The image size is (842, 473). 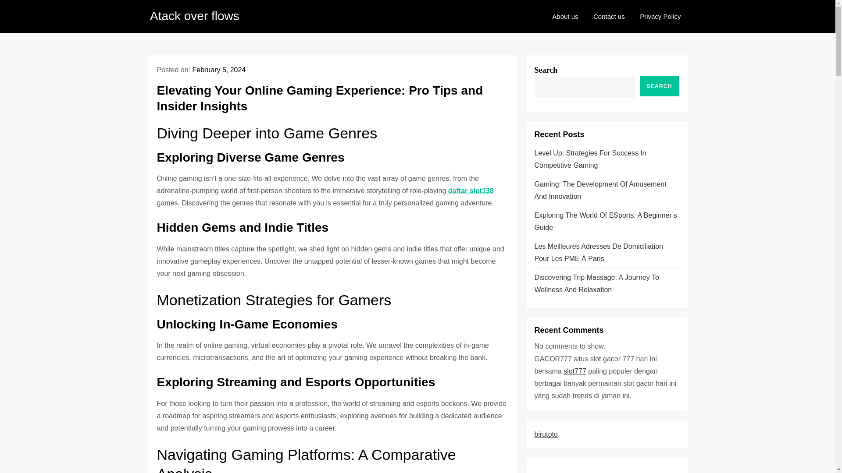 What do you see at coordinates (660, 17) in the screenshot?
I see `Privacy Policy` at bounding box center [660, 17].